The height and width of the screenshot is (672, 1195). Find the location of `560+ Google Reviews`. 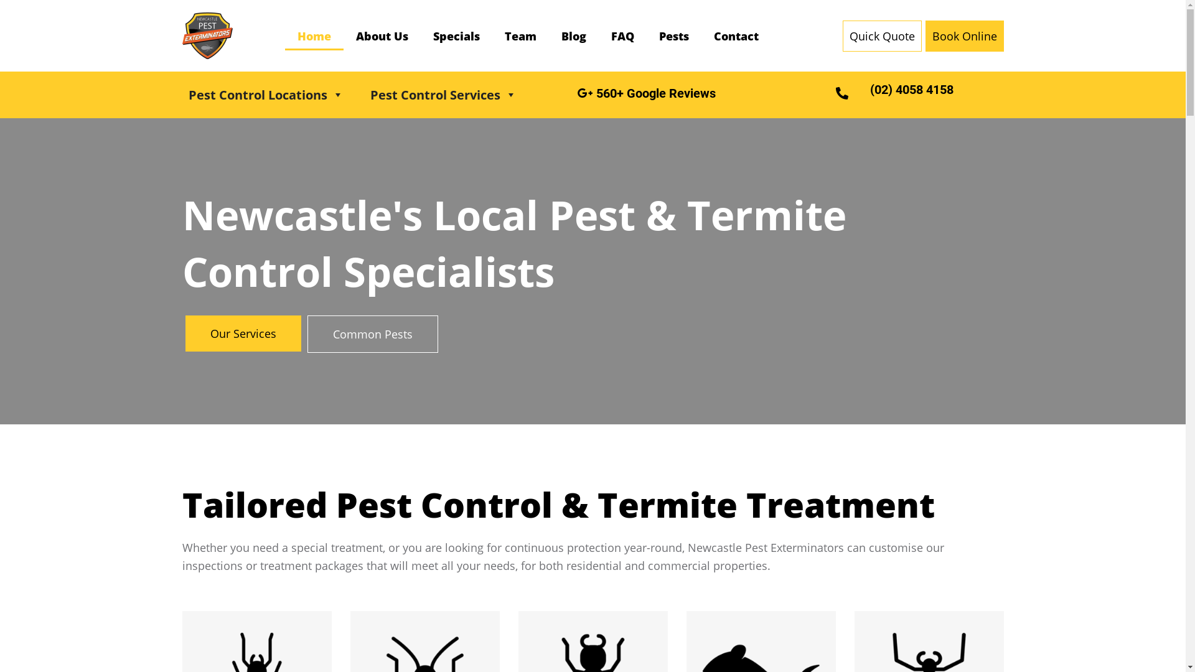

560+ Google Reviews is located at coordinates (647, 93).